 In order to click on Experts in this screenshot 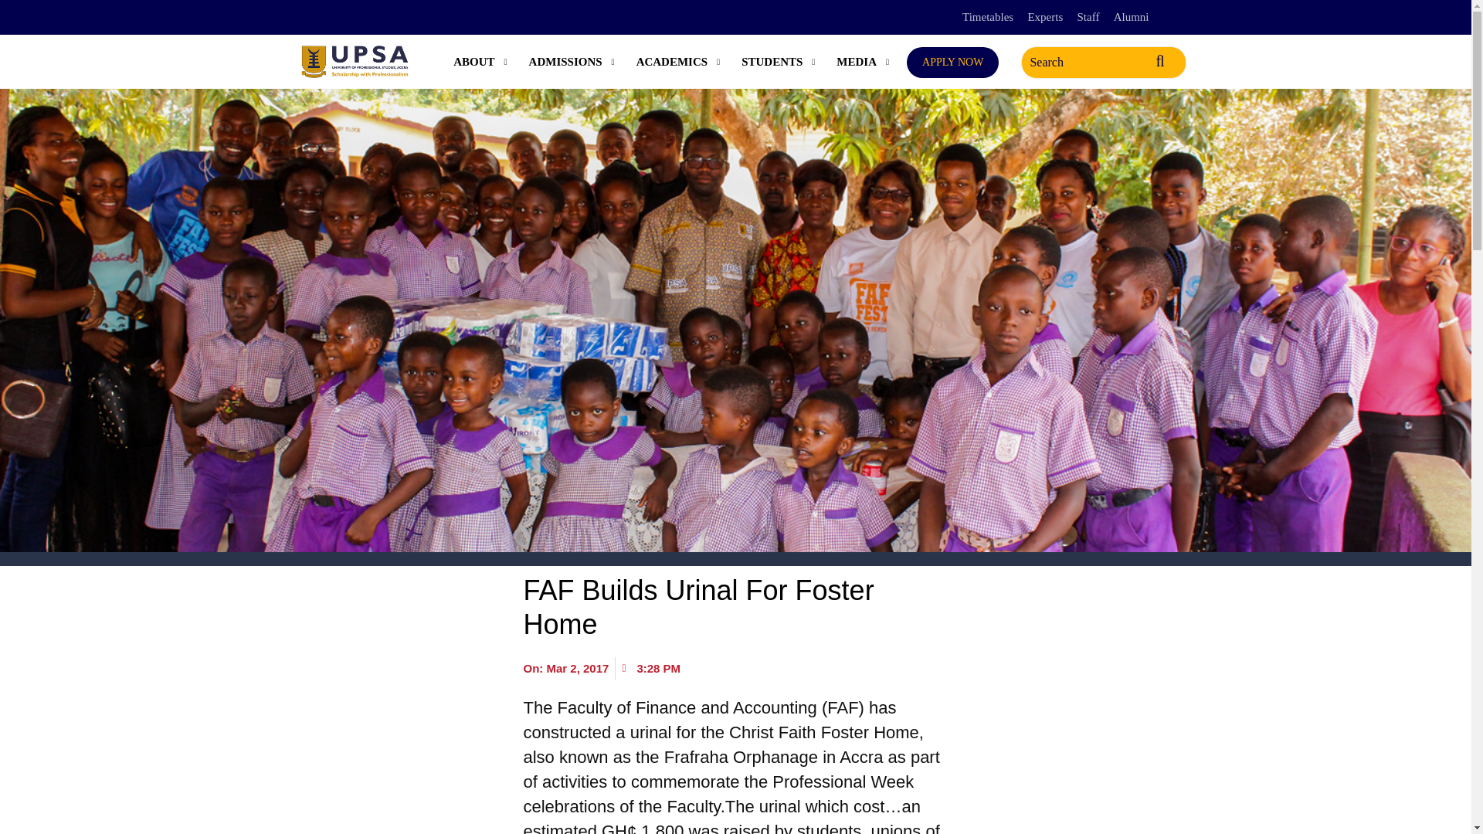, I will do `click(1045, 17)`.